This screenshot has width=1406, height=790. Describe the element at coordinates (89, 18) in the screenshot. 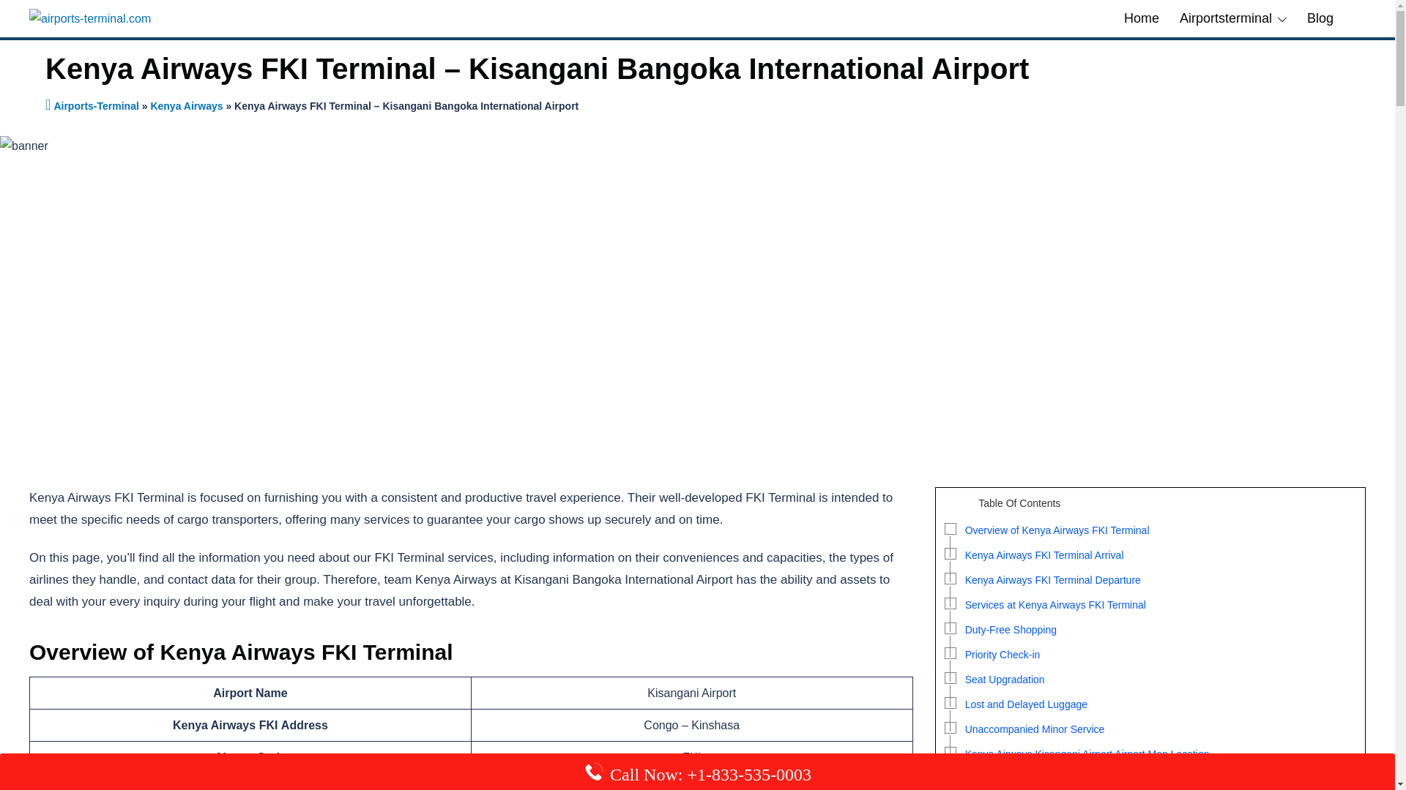

I see `airports-terminal.com` at that location.